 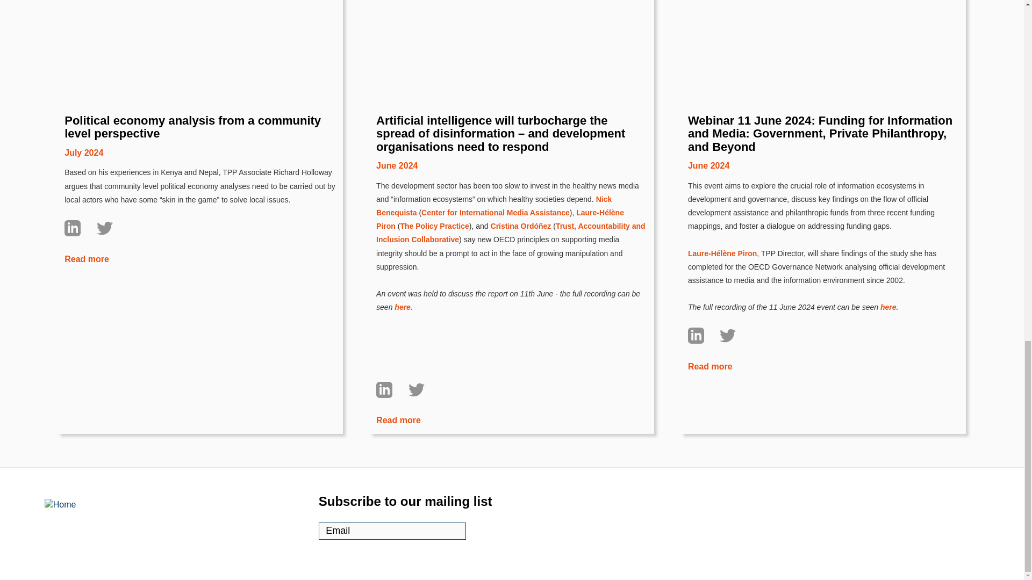 I want to click on Center for International Media Assistance, so click(x=495, y=150).